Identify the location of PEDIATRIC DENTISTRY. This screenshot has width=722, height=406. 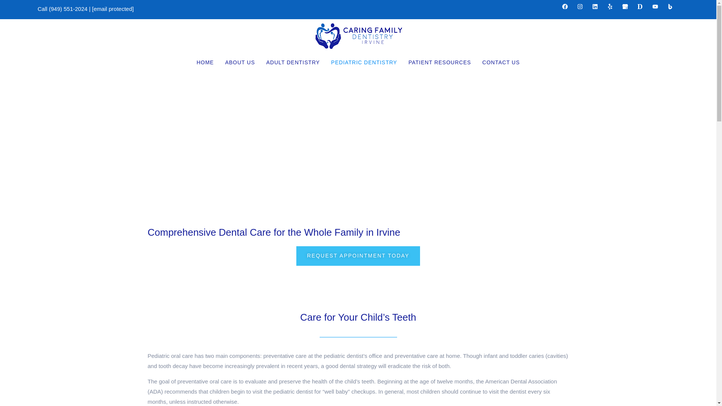
(364, 62).